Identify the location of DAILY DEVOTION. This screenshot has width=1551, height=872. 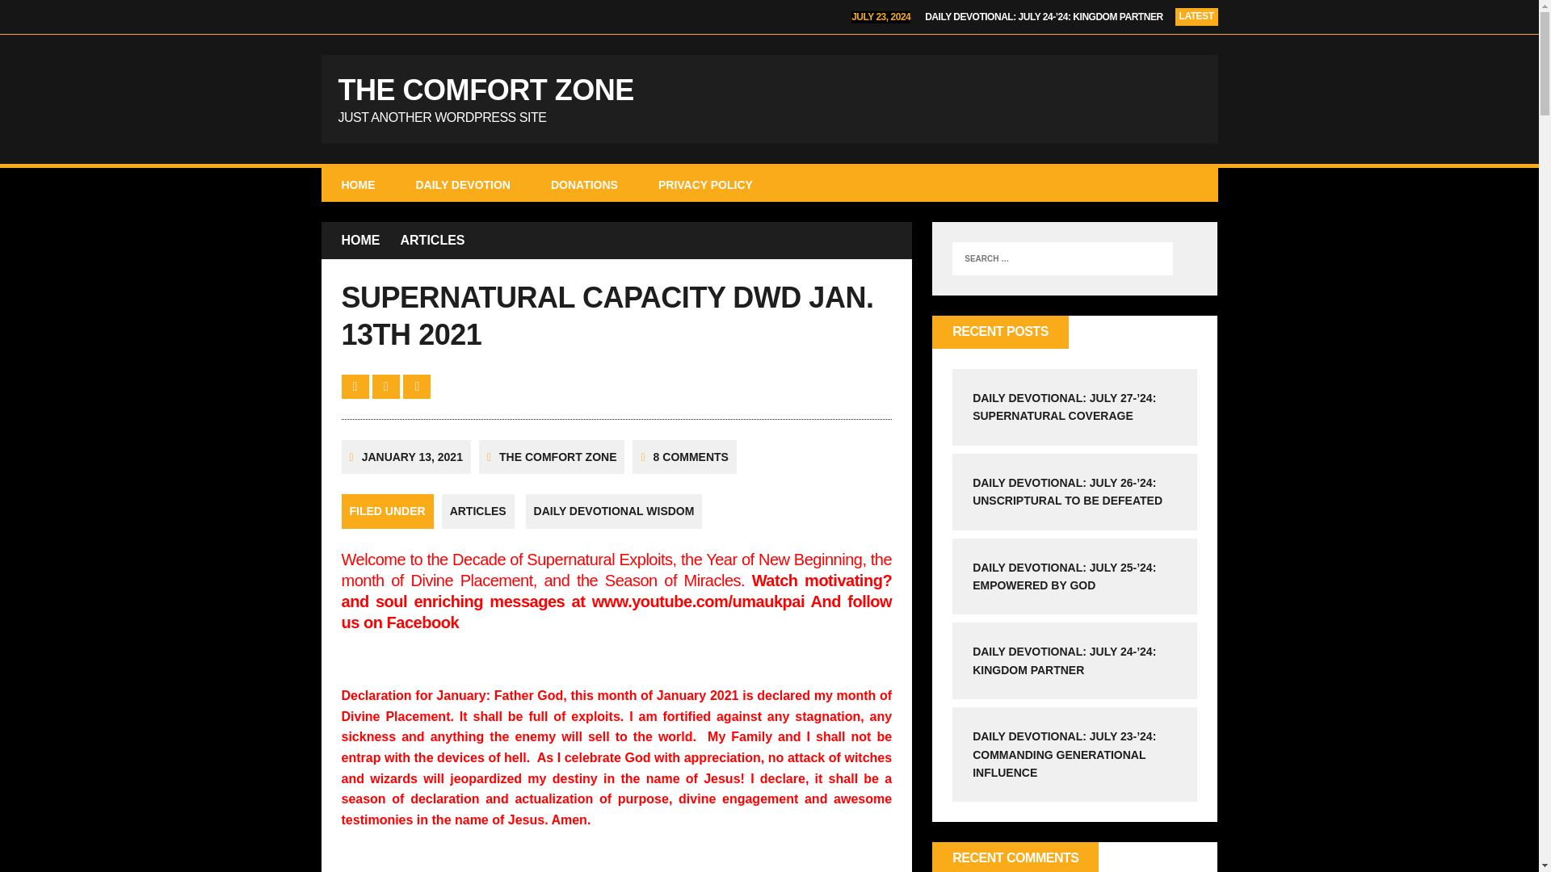
(462, 184).